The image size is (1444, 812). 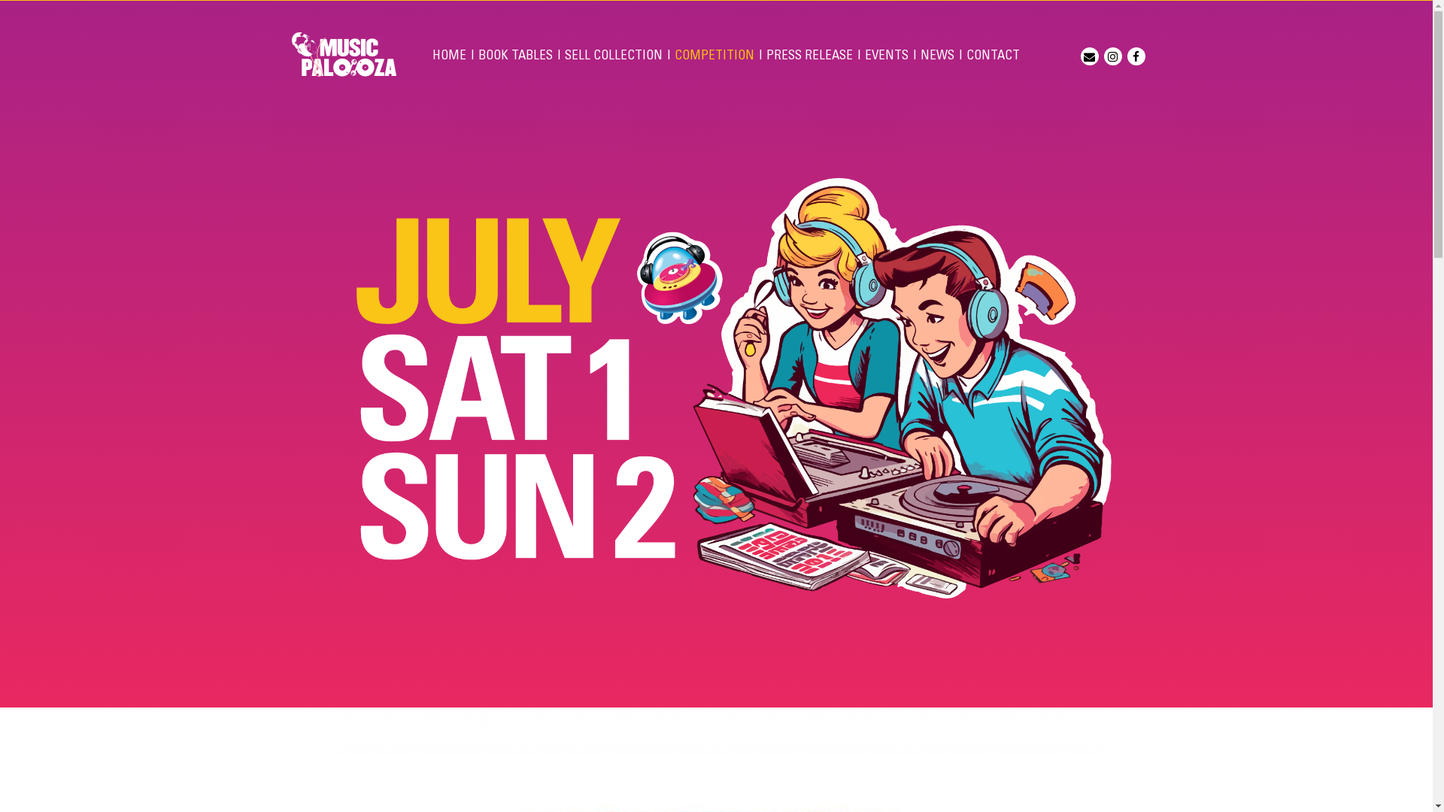 I want to click on CONTACT, so click(x=993, y=56).